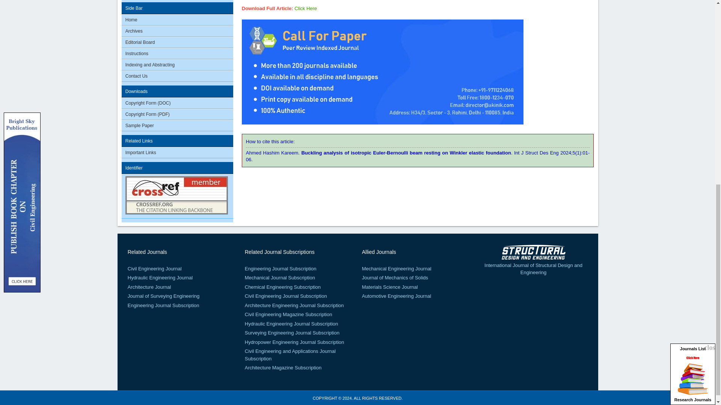 The image size is (721, 405). Describe the element at coordinates (178, 64) in the screenshot. I see `Indexing and Abstracting` at that location.